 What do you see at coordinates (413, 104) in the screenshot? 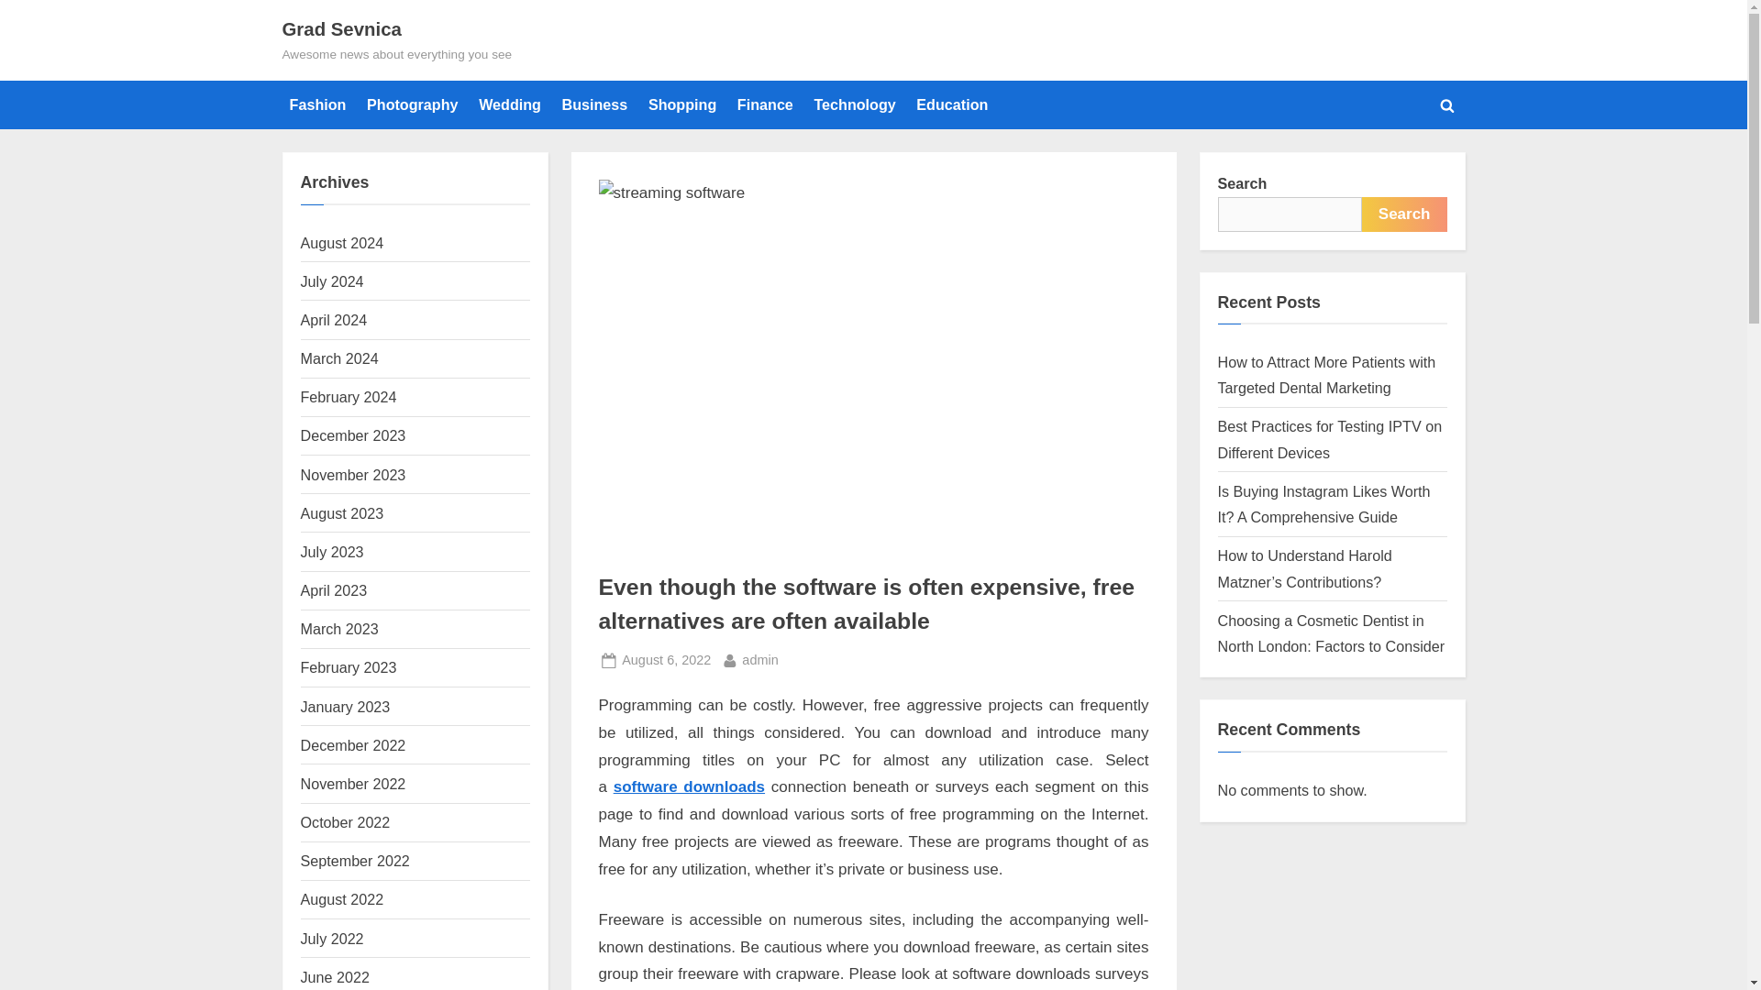
I see `July 2024` at bounding box center [413, 104].